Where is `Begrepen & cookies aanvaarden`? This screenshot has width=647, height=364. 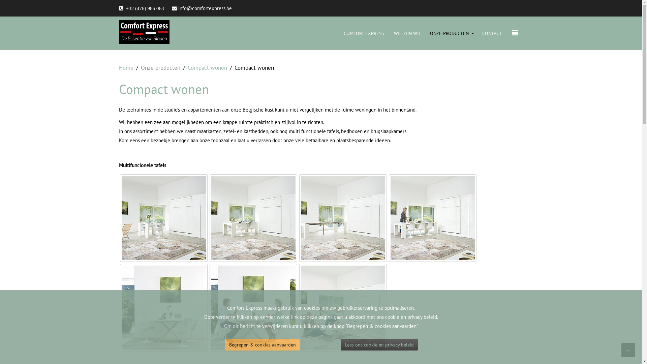
Begrepen & cookies aanvaarden is located at coordinates (263, 345).